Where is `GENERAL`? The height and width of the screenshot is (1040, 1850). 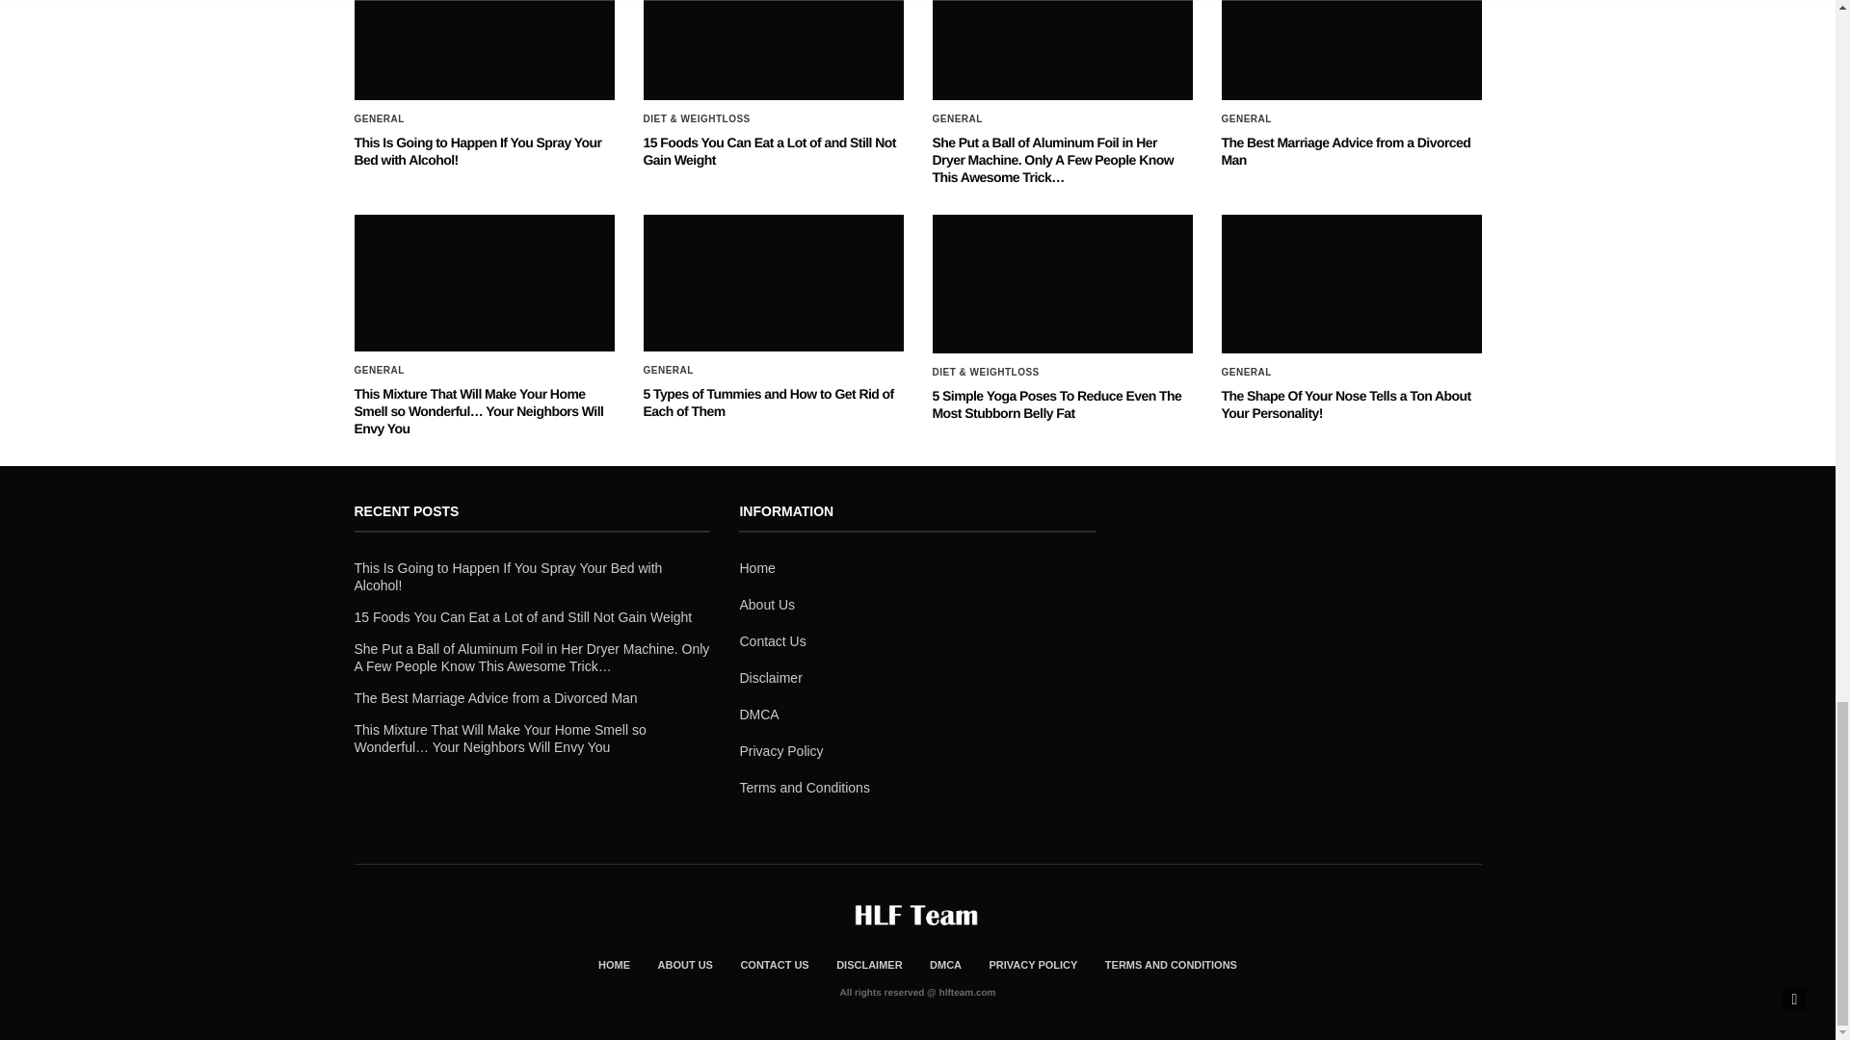 GENERAL is located at coordinates (380, 118).